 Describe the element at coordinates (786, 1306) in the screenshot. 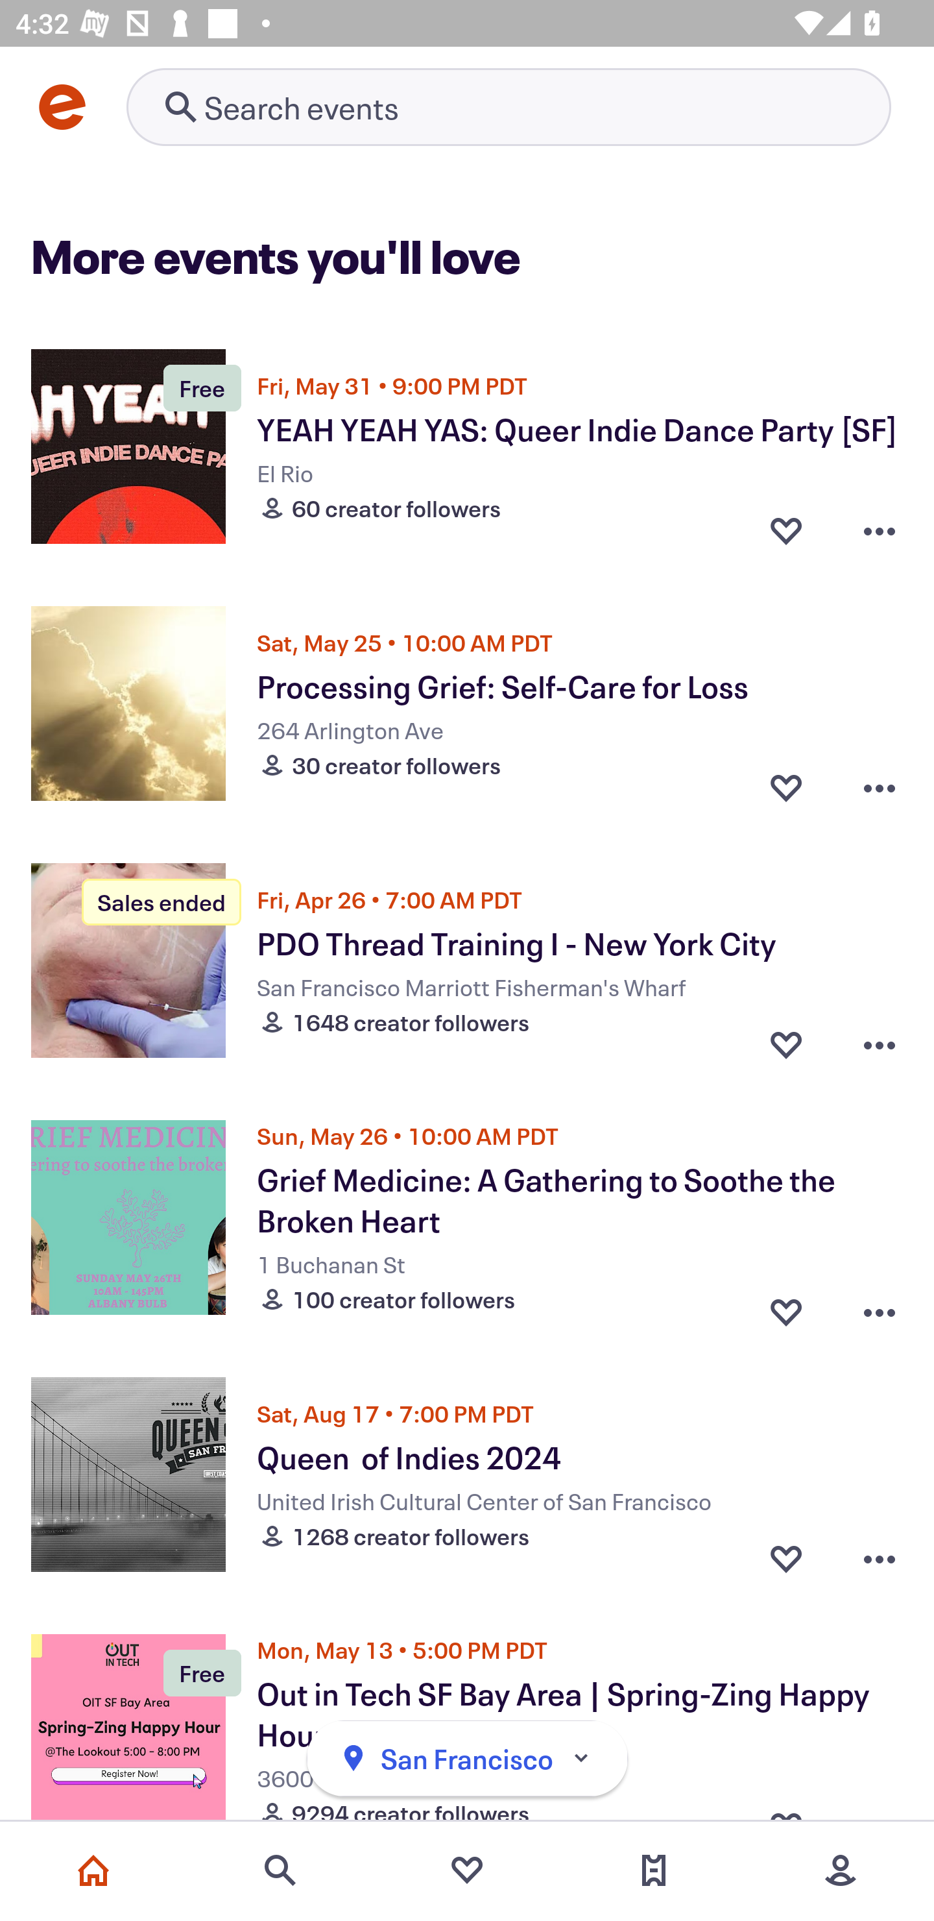

I see `Favorite button` at that location.